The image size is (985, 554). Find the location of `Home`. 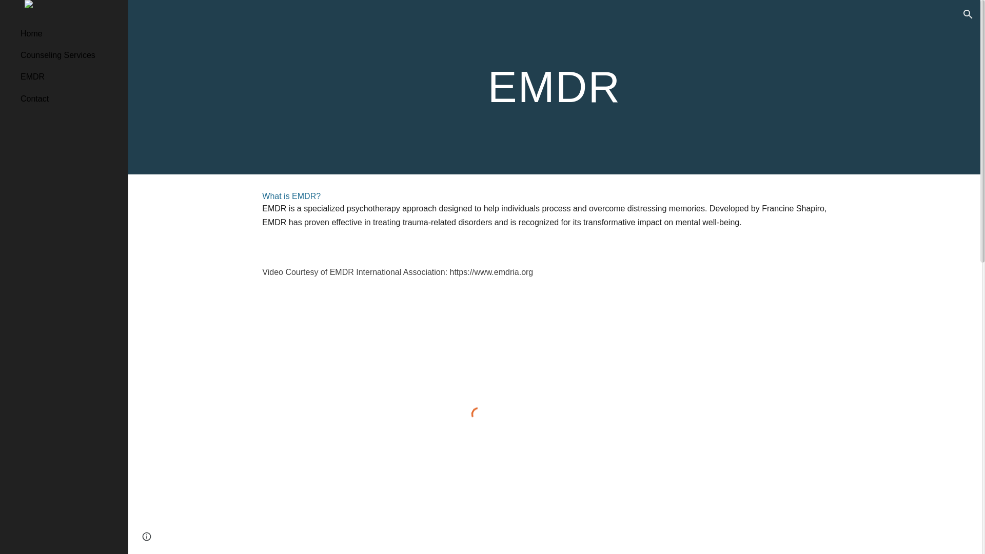

Home is located at coordinates (70, 33).